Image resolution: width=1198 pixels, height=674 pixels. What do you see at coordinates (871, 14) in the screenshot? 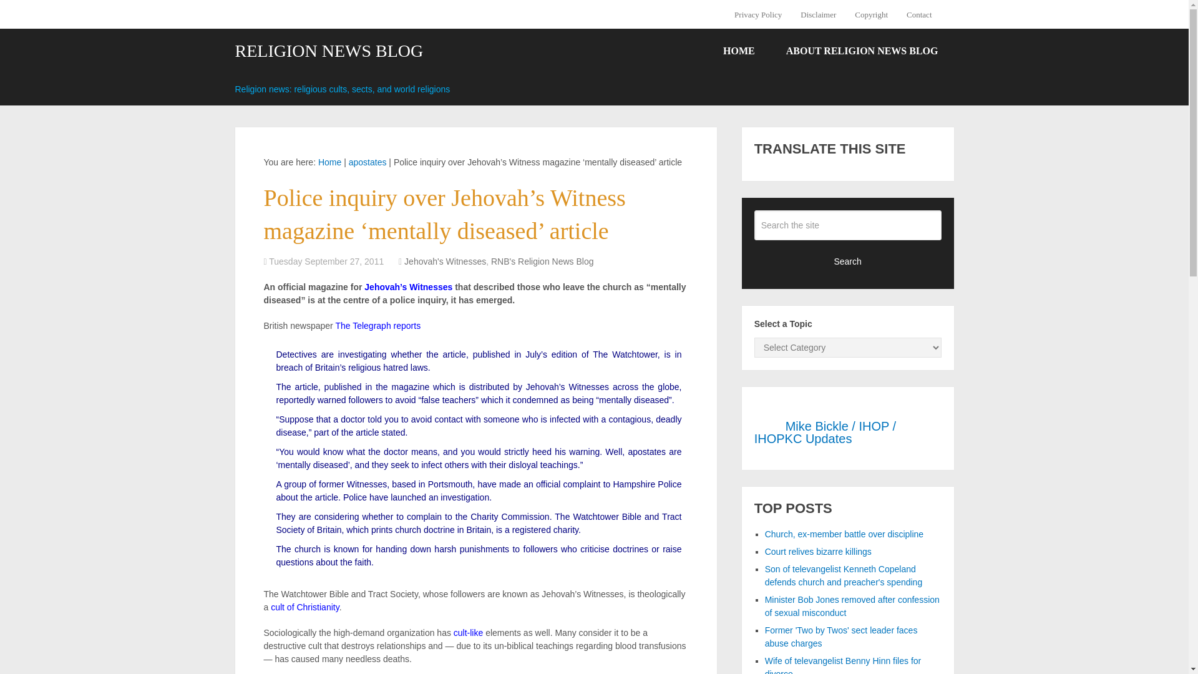
I see `Copyright` at bounding box center [871, 14].